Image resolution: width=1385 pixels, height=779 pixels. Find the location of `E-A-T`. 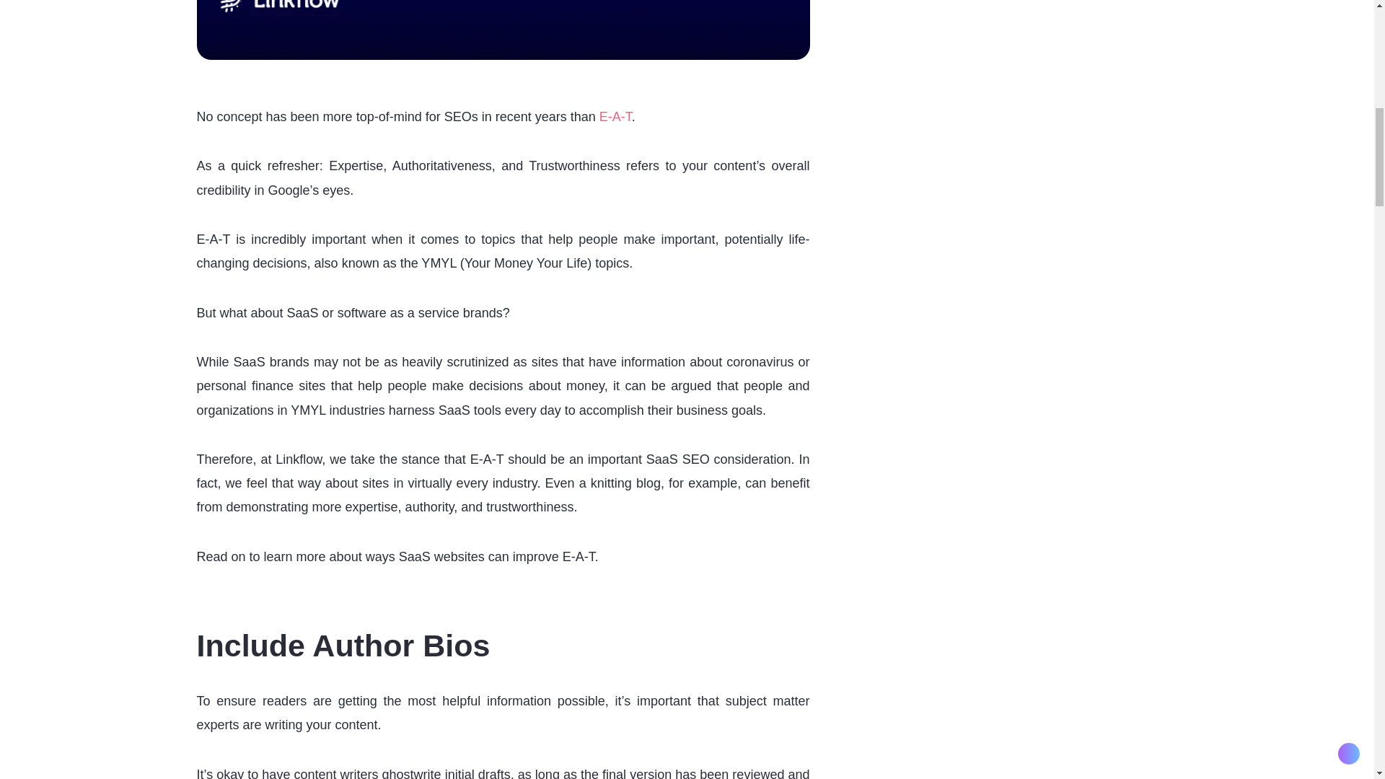

E-A-T is located at coordinates (615, 117).